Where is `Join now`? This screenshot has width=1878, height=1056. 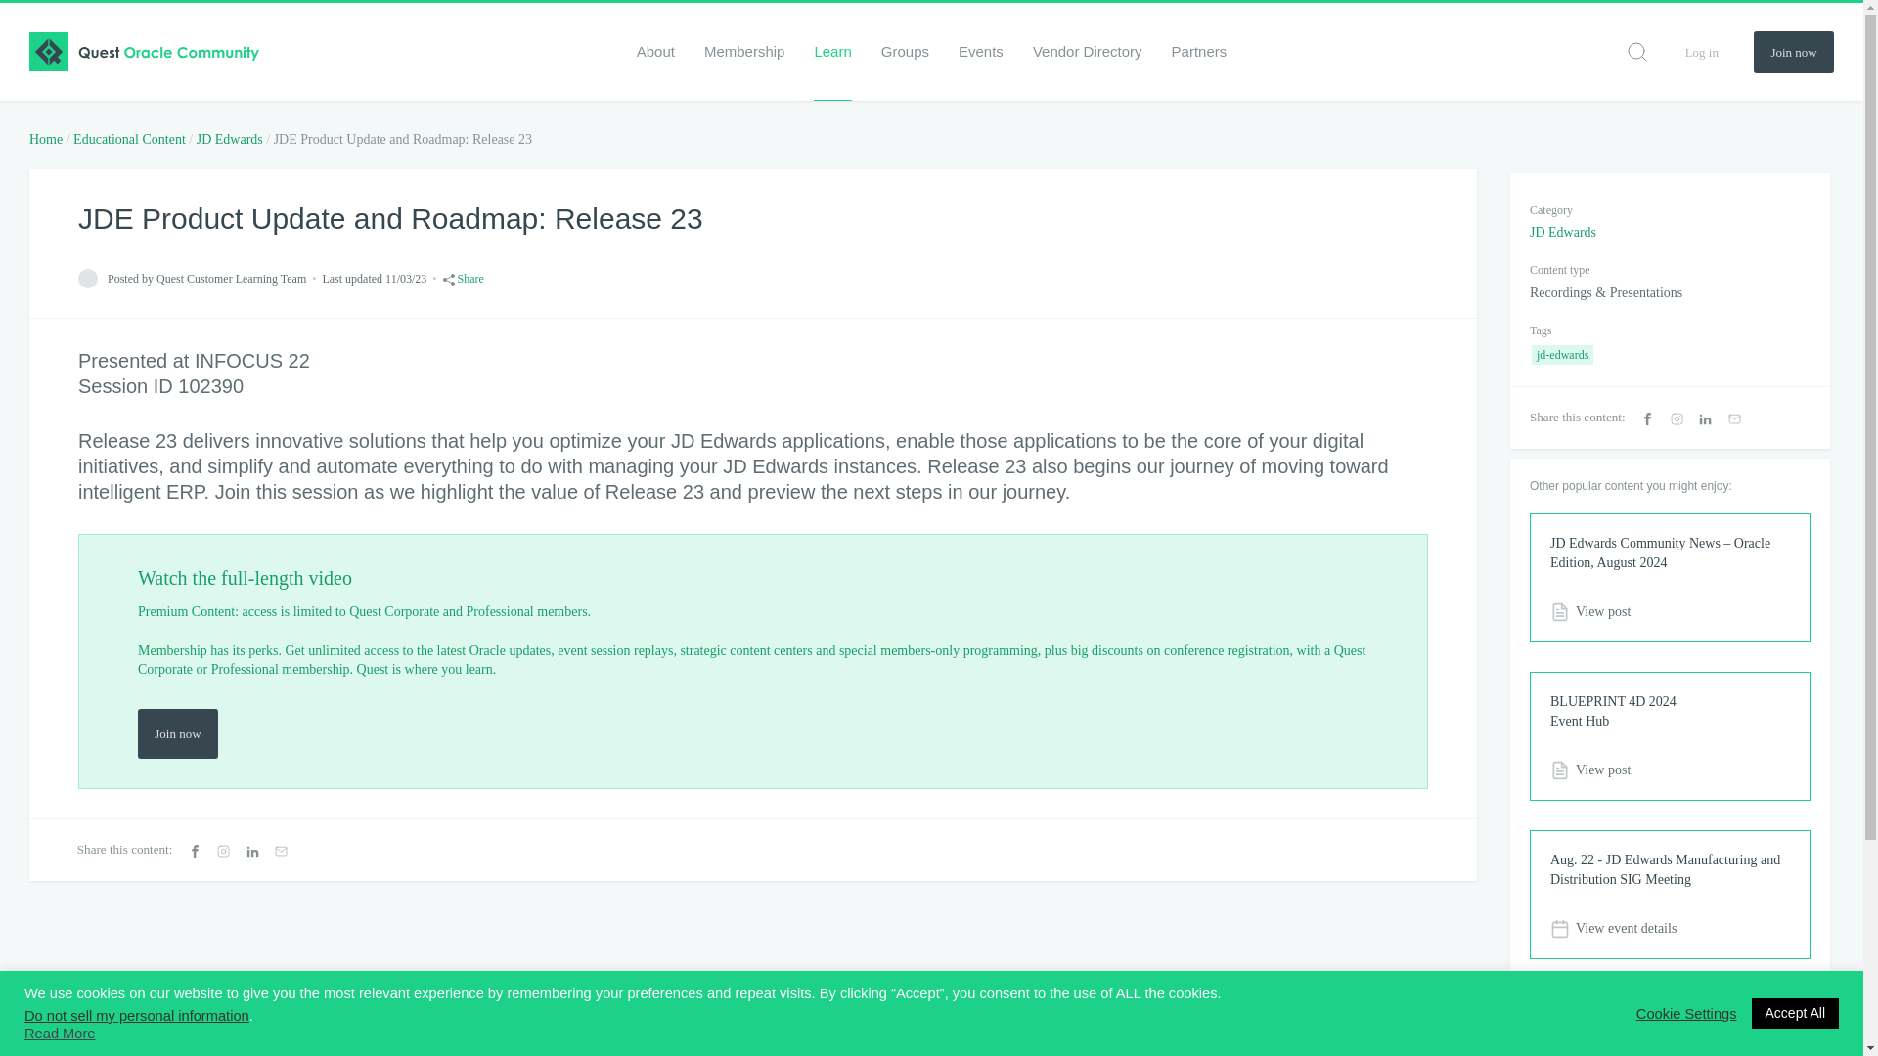 Join now is located at coordinates (177, 733).